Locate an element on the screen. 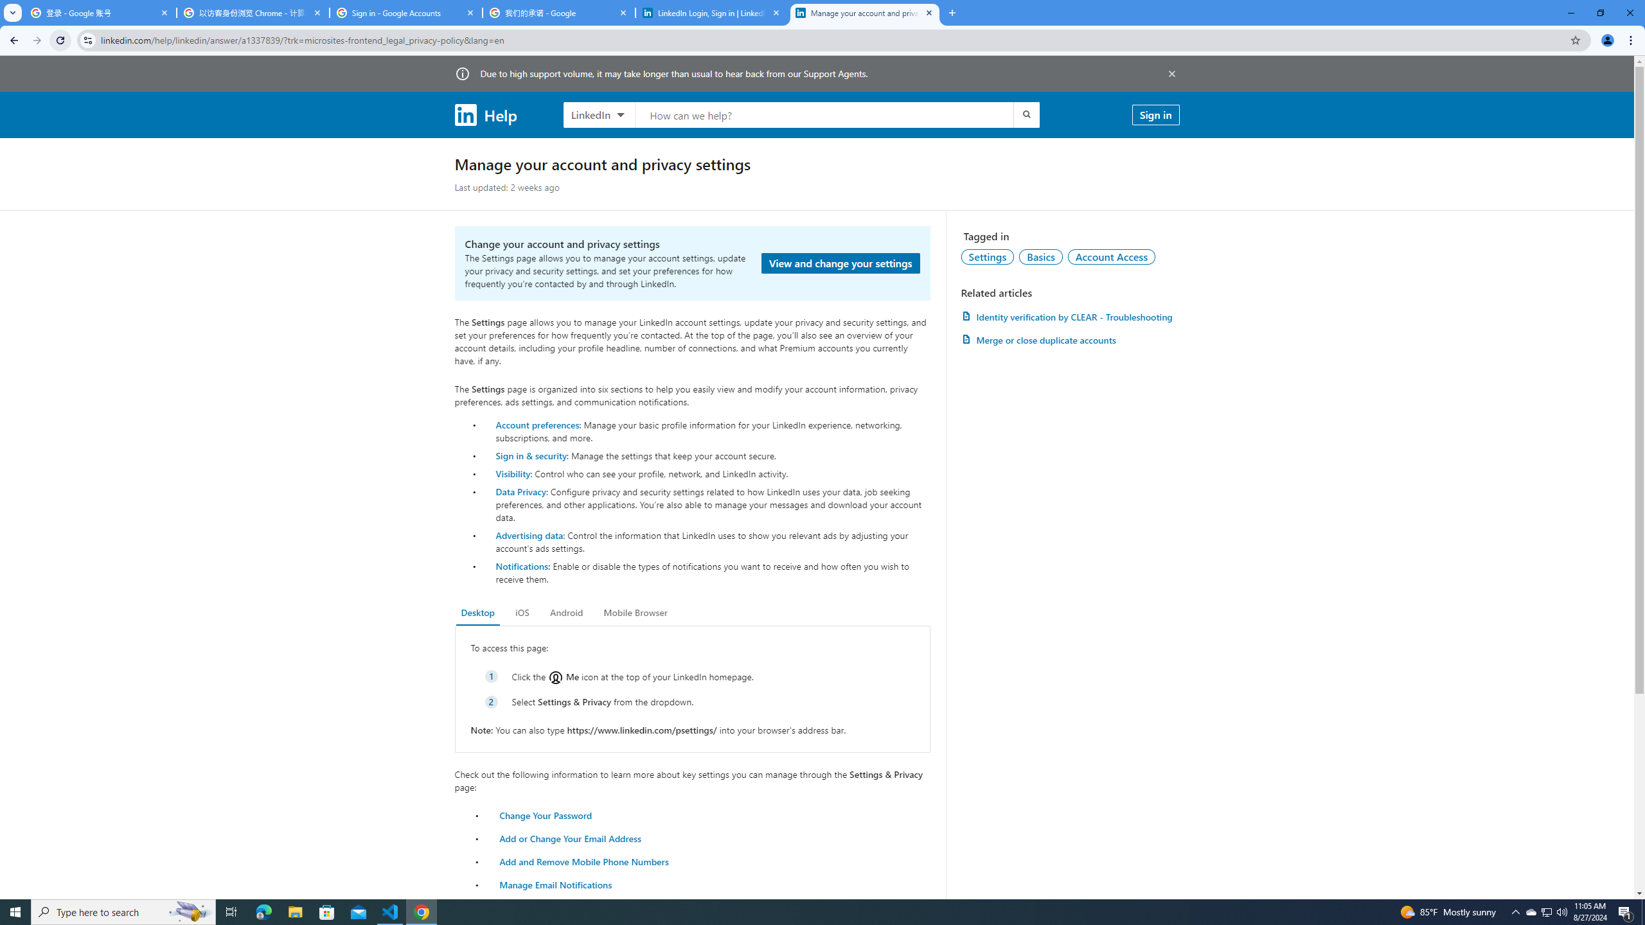  Manage your account and privacy settings | LinkedIn Help is located at coordinates (865, 13).